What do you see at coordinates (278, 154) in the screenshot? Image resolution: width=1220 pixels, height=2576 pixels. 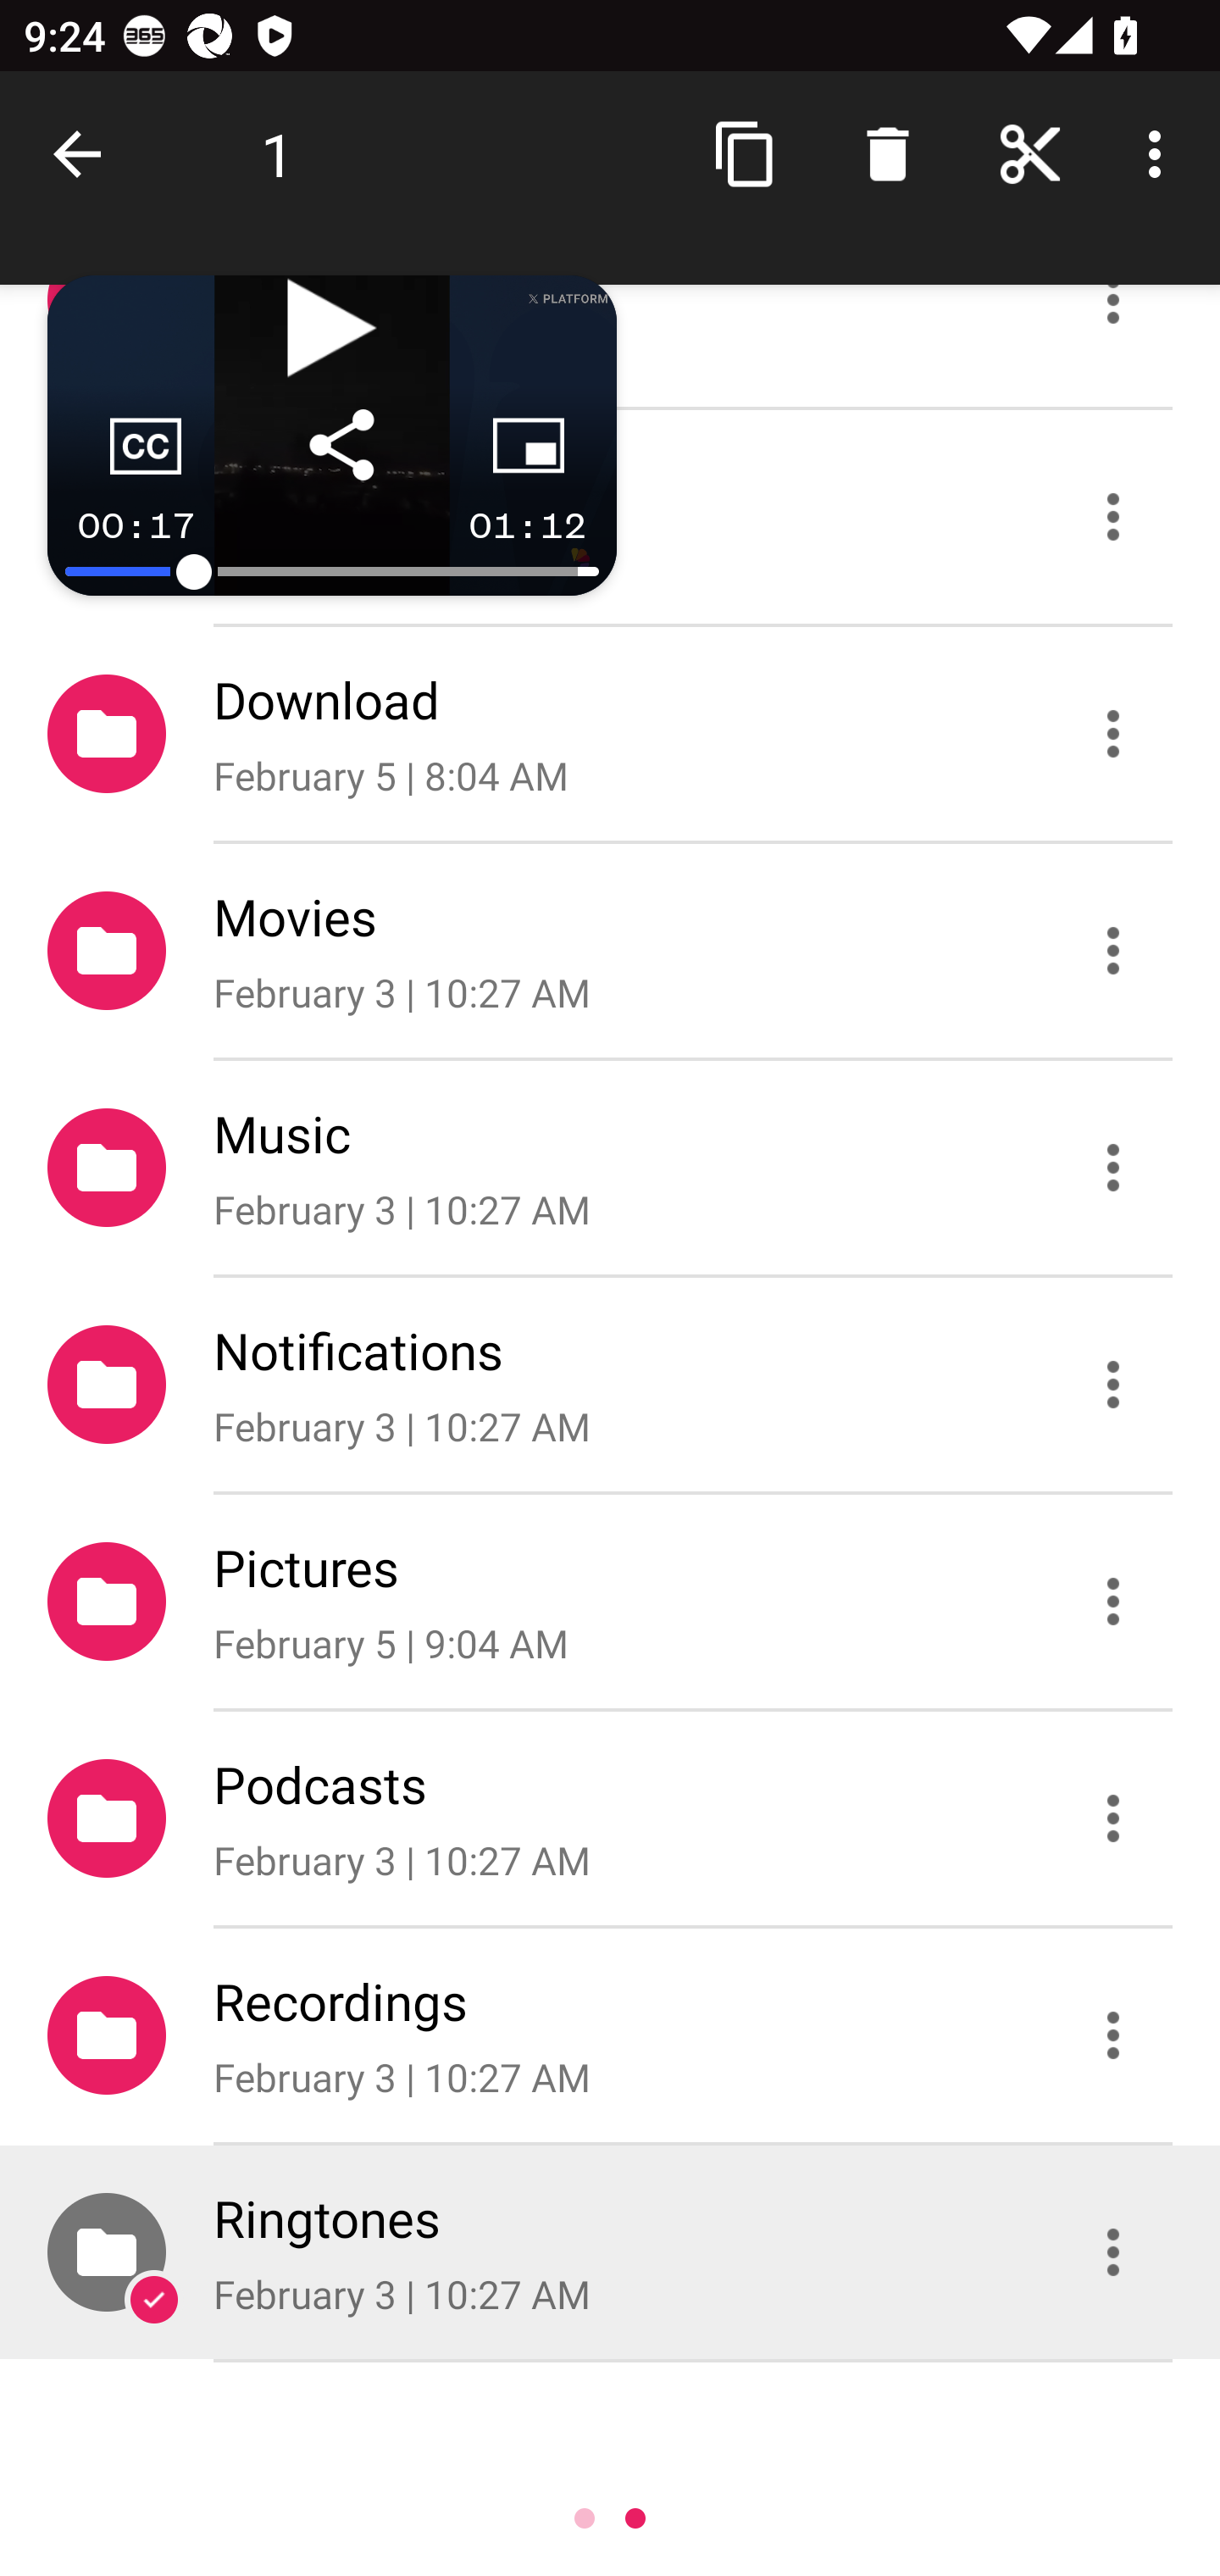 I see `1` at bounding box center [278, 154].